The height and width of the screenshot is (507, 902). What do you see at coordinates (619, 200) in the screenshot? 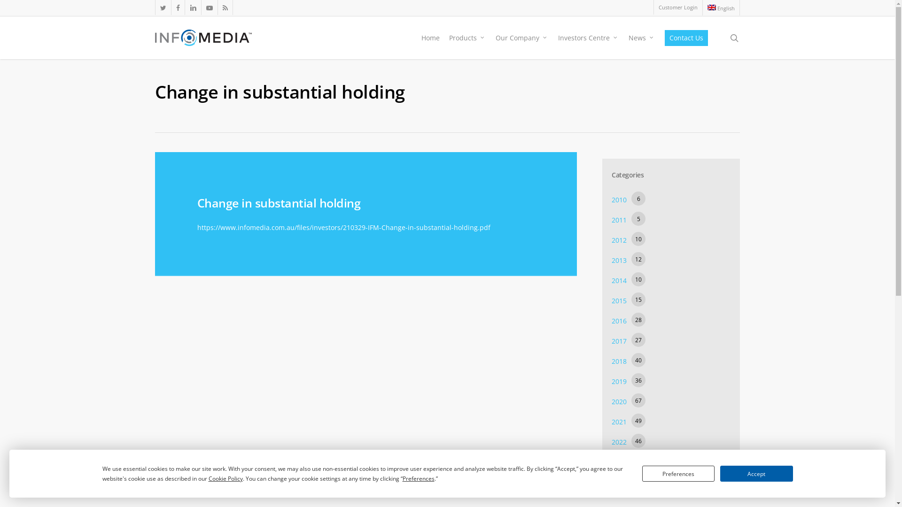
I see `2010` at bounding box center [619, 200].